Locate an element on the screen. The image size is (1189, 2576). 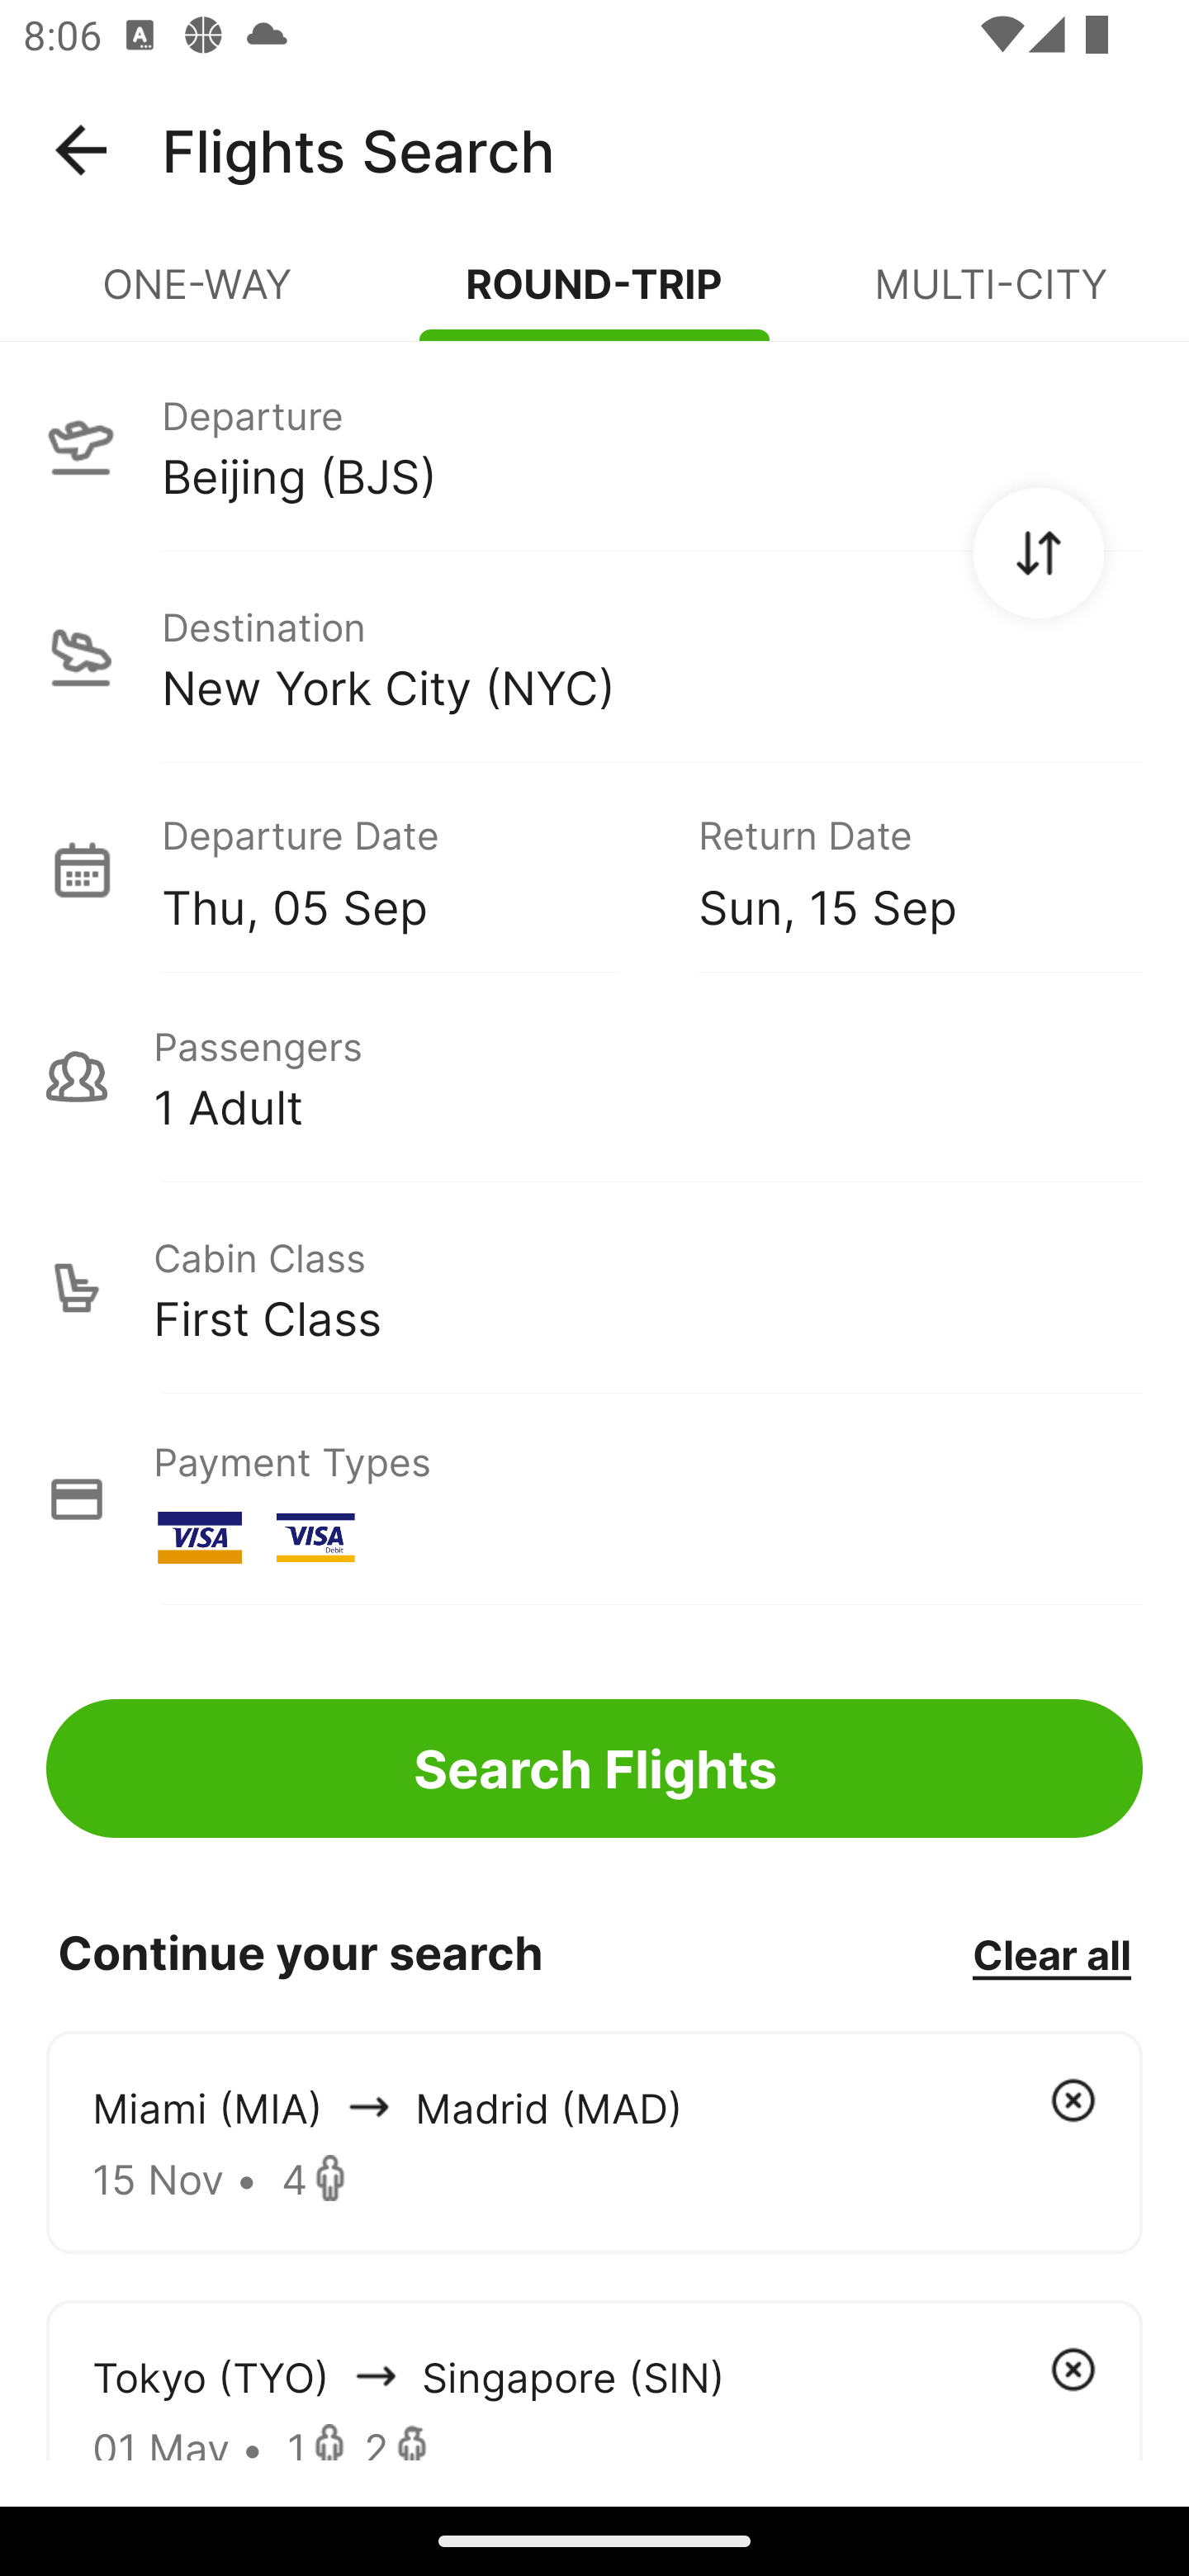
MULTI-CITY is located at coordinates (991, 297).